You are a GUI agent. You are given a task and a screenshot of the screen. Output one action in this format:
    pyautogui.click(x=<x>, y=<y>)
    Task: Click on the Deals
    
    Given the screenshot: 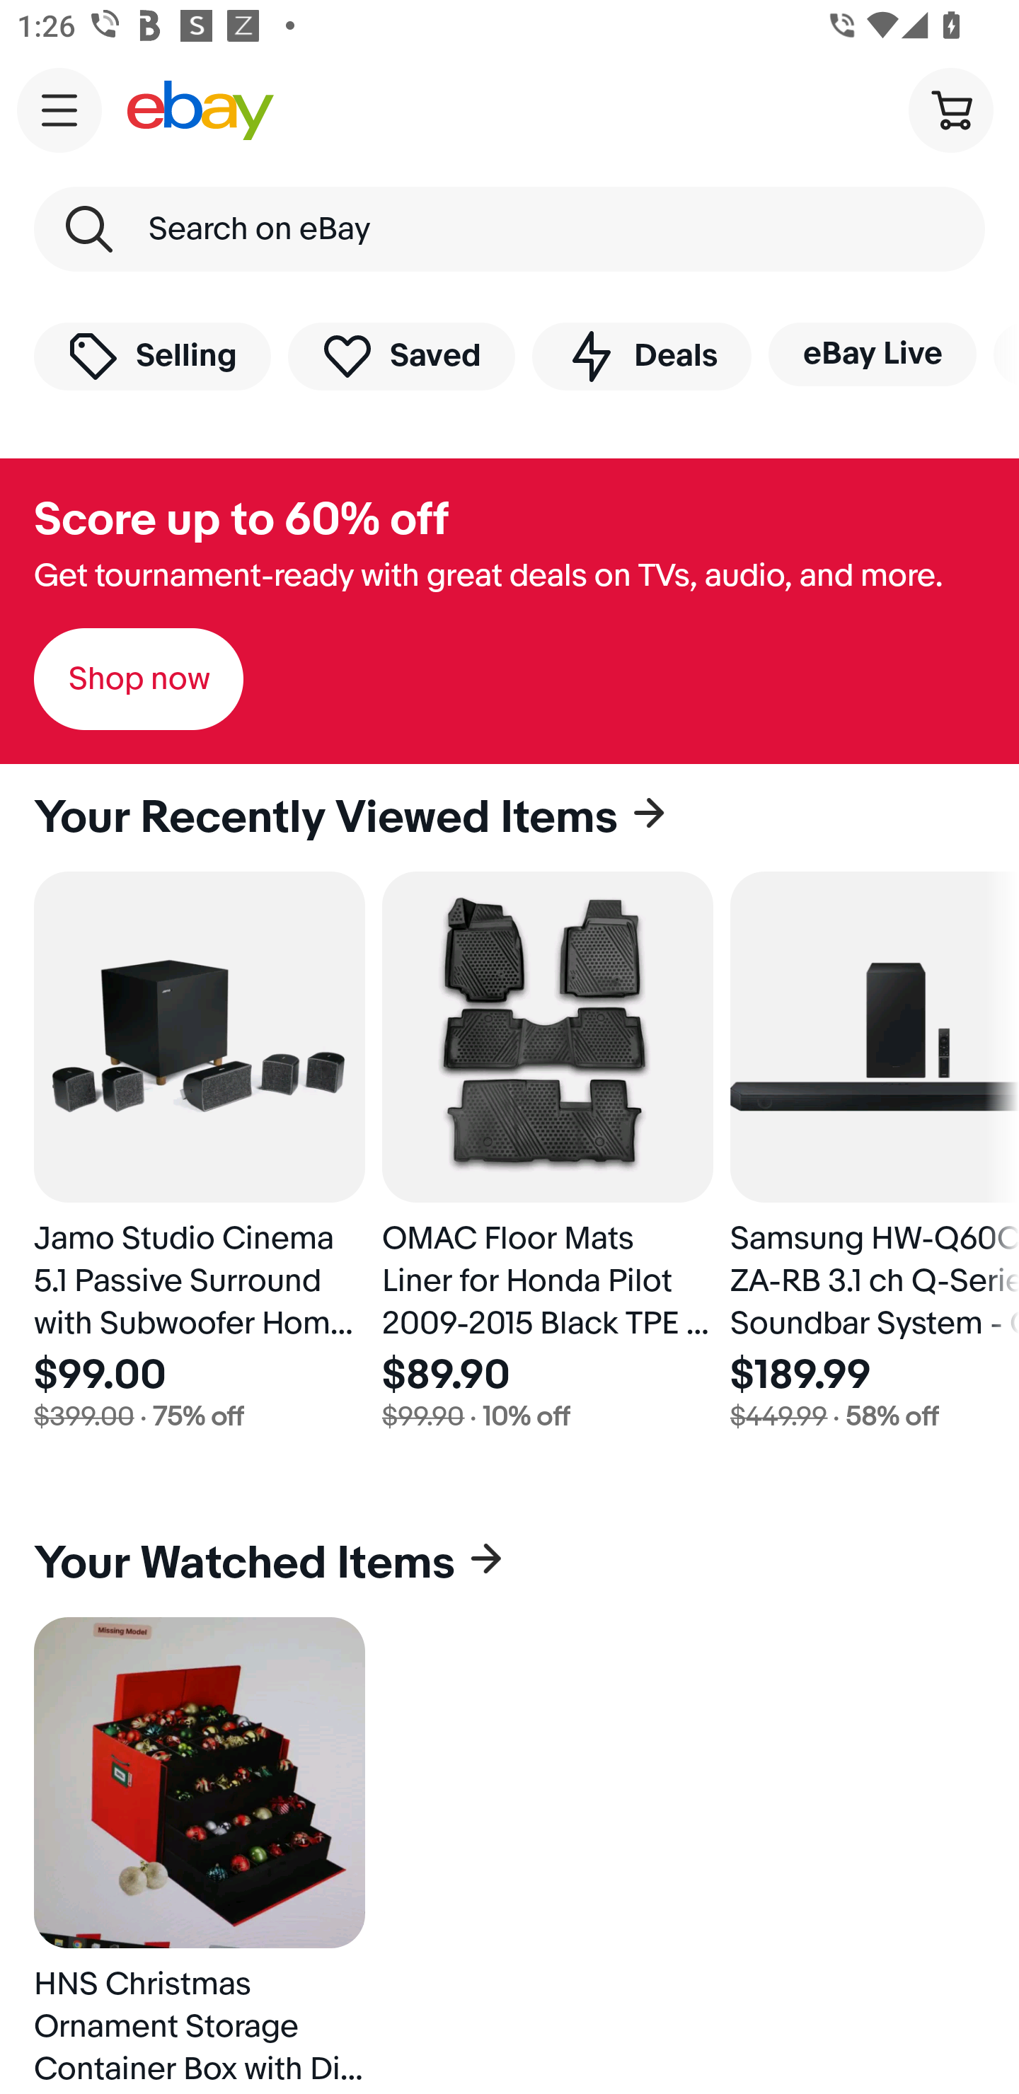 What is the action you would take?
    pyautogui.click(x=641, y=355)
    